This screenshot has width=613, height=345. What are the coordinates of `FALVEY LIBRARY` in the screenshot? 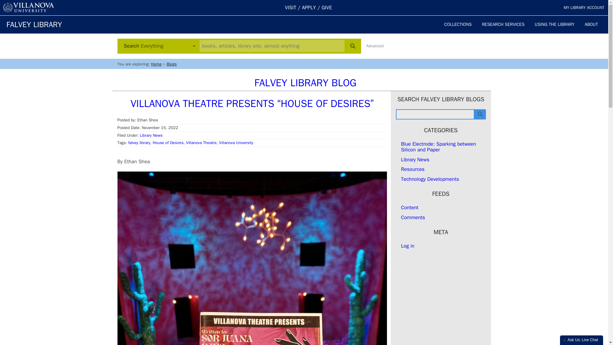 It's located at (34, 24).